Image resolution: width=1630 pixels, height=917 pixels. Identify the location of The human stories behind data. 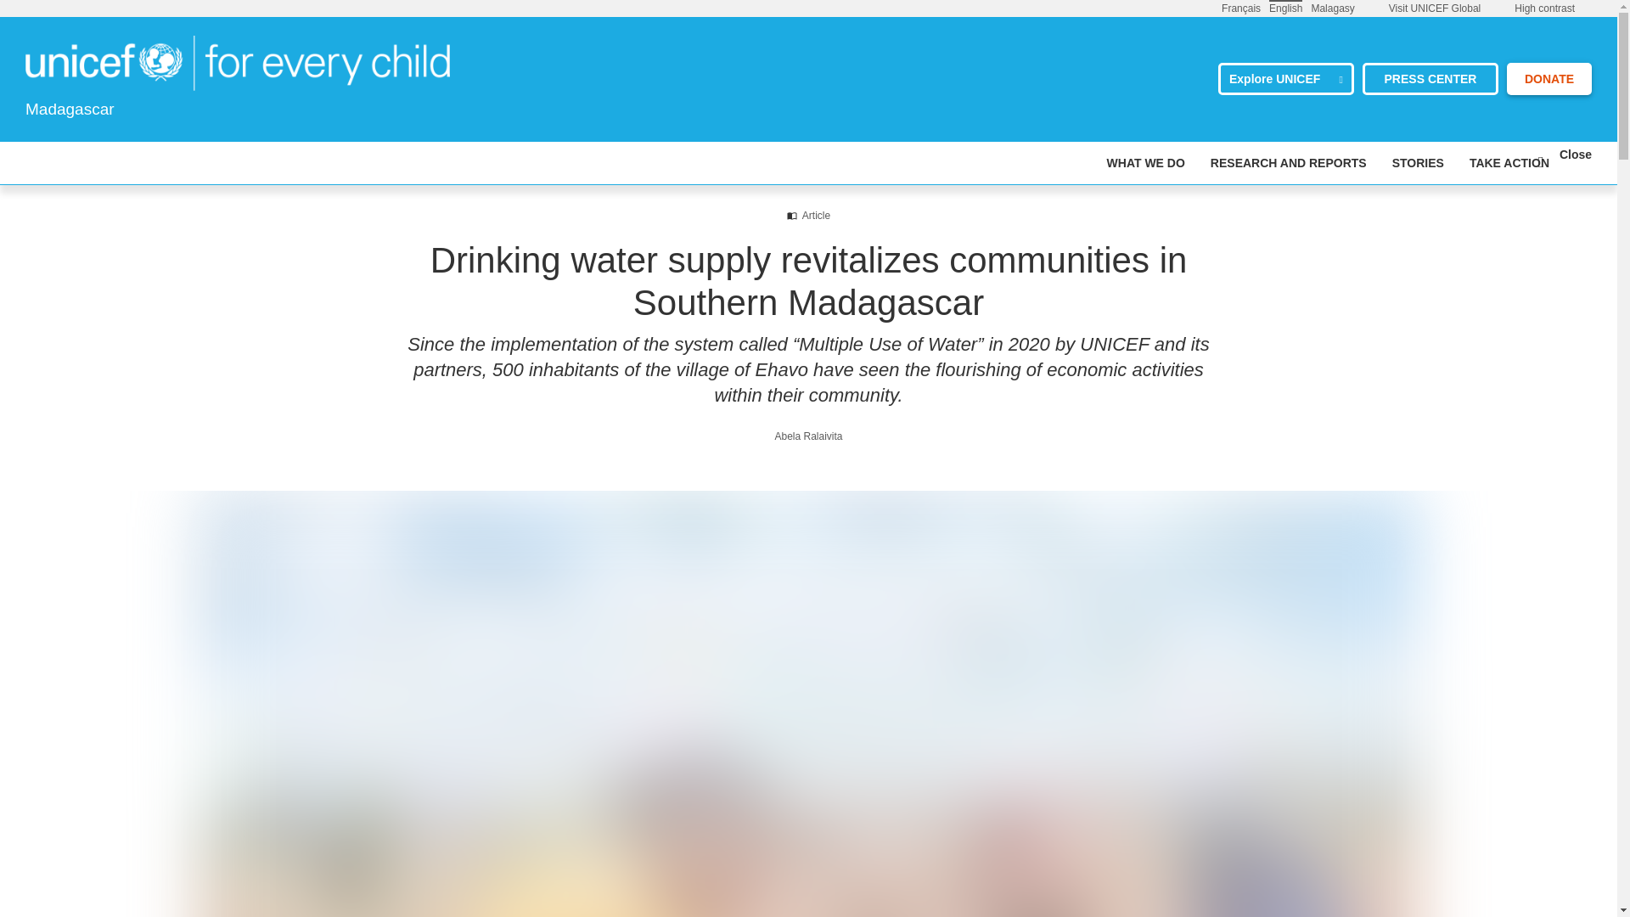
(1418, 163).